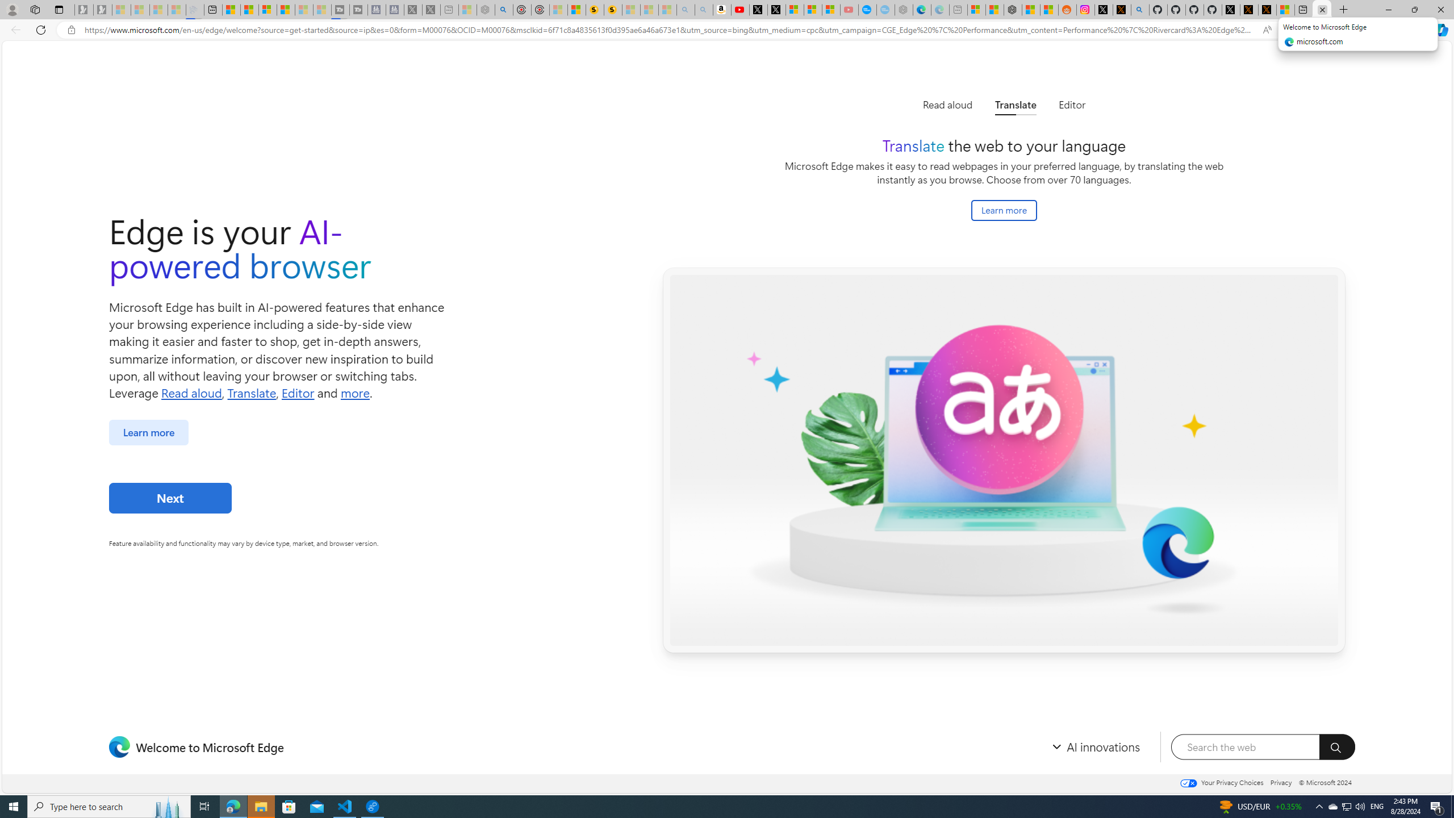  I want to click on X Privacy Policy, so click(1267, 10).